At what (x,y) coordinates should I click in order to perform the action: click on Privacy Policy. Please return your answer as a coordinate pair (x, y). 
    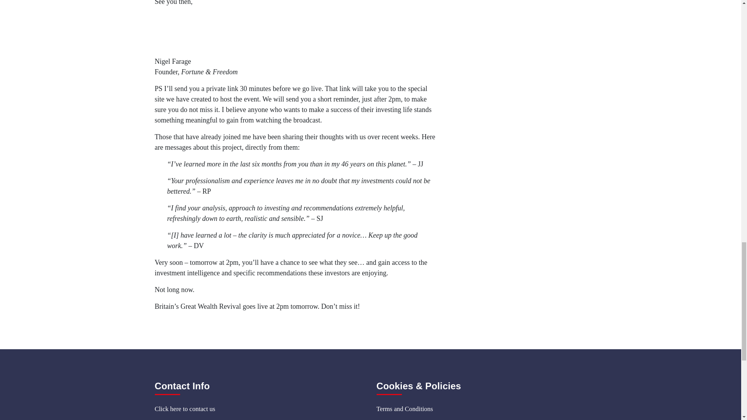
    Looking at the image, I should click on (481, 418).